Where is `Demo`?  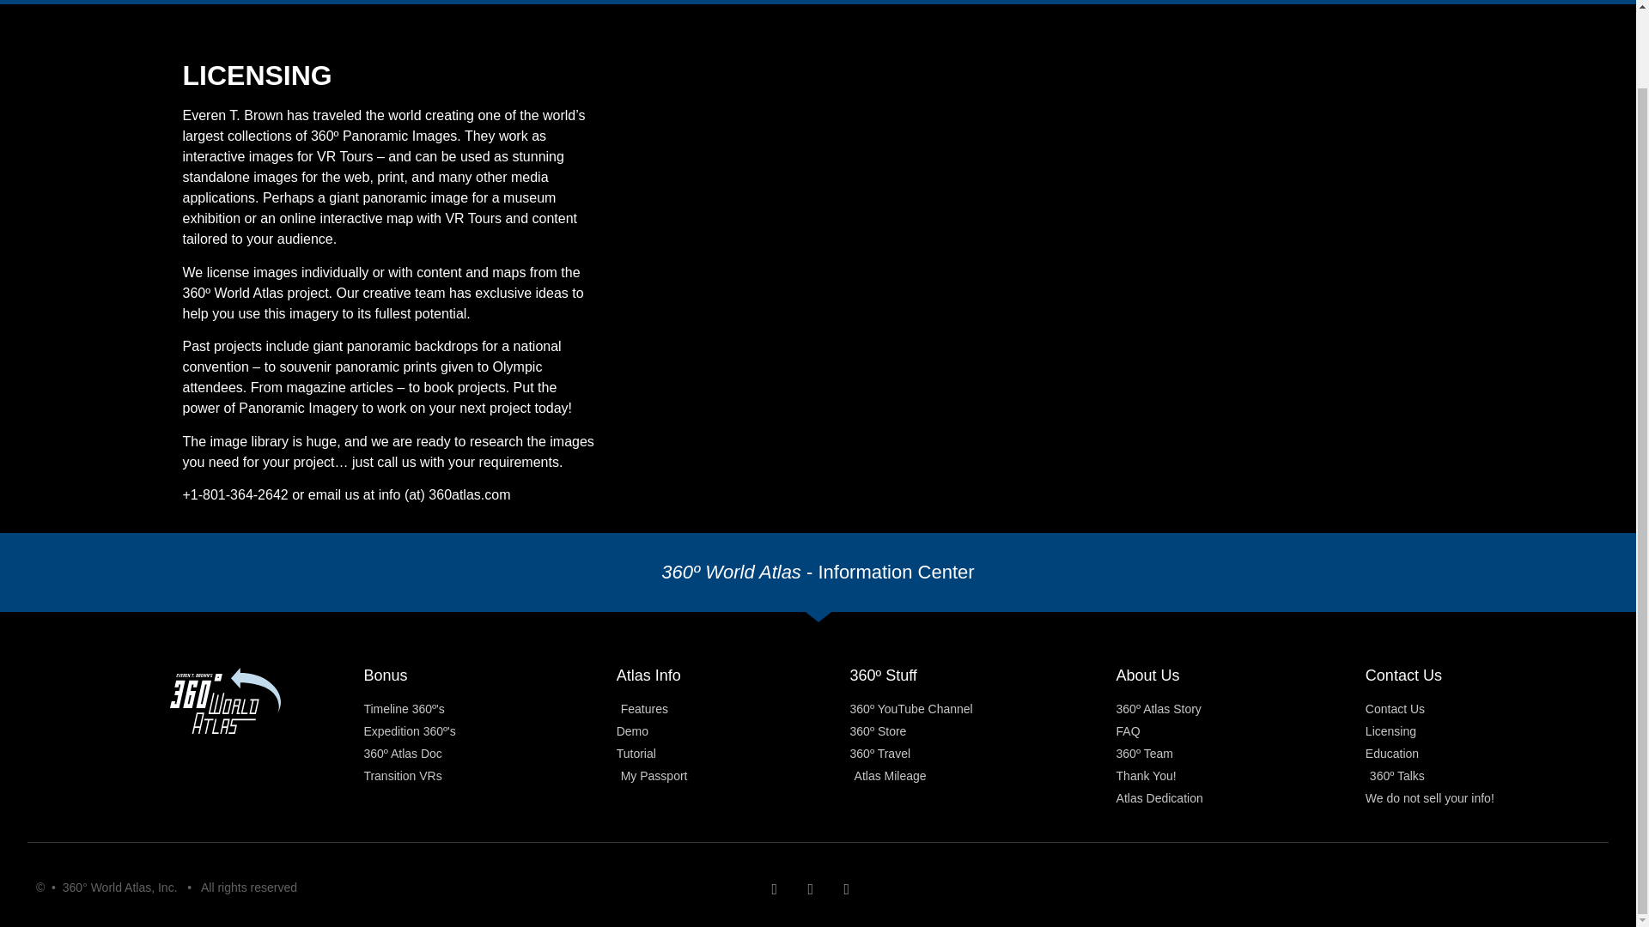 Demo is located at coordinates (733, 731).